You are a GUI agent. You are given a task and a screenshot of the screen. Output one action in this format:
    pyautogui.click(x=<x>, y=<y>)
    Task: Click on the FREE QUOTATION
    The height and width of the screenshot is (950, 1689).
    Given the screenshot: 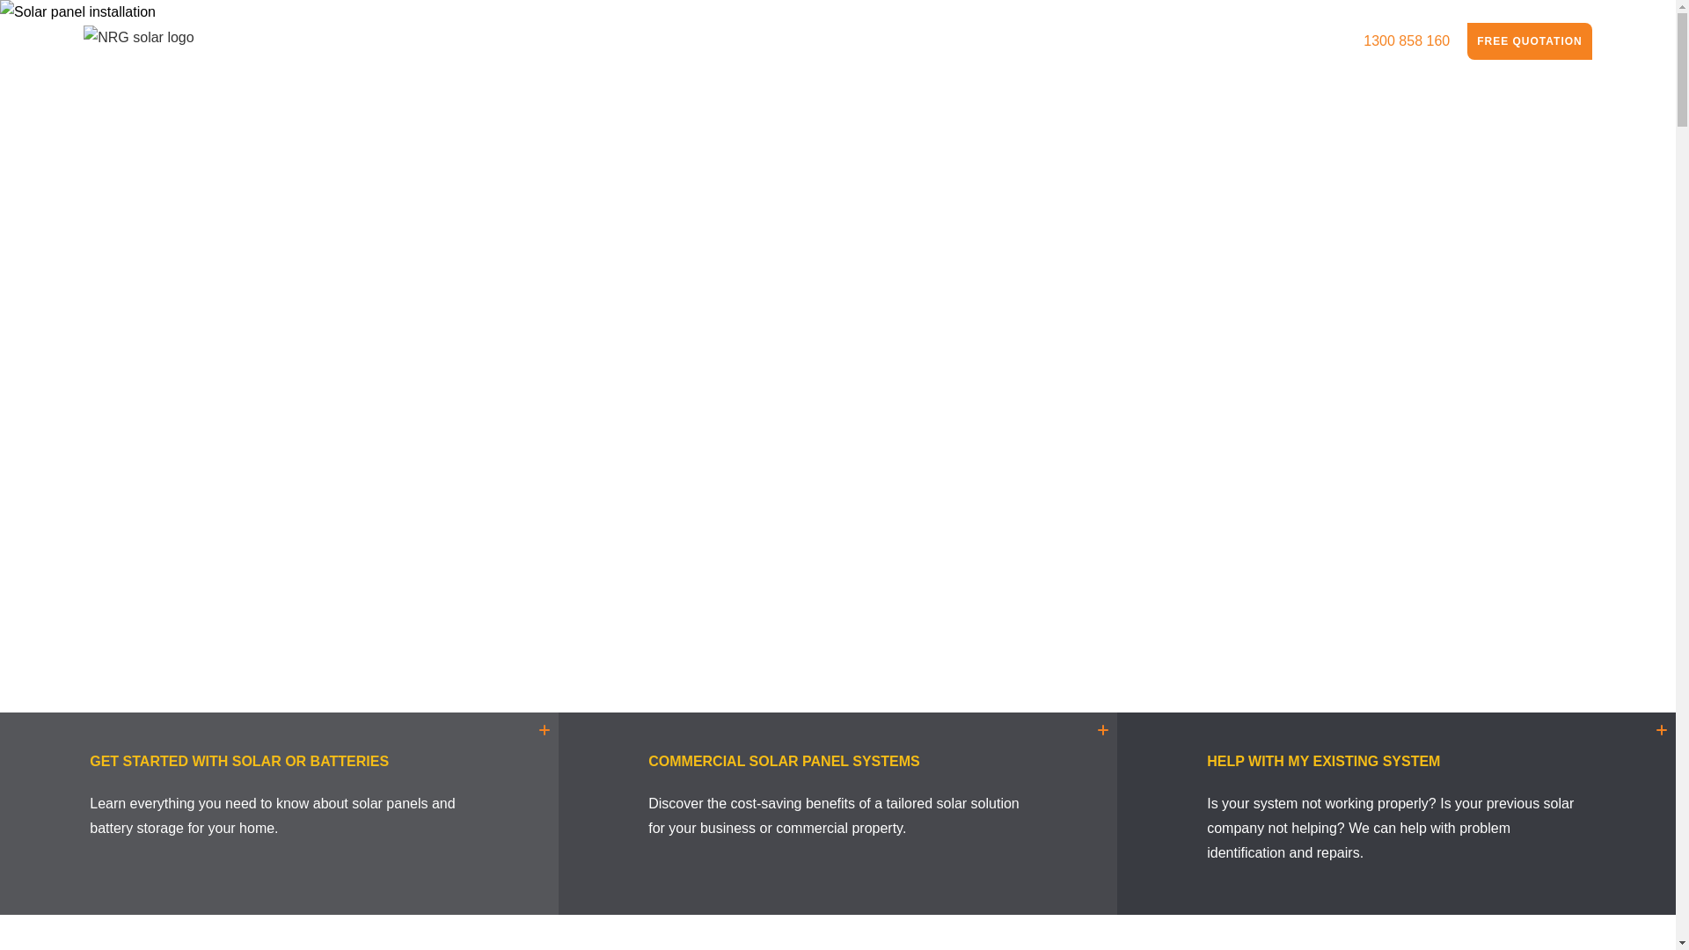 What is the action you would take?
    pyautogui.click(x=1530, y=41)
    